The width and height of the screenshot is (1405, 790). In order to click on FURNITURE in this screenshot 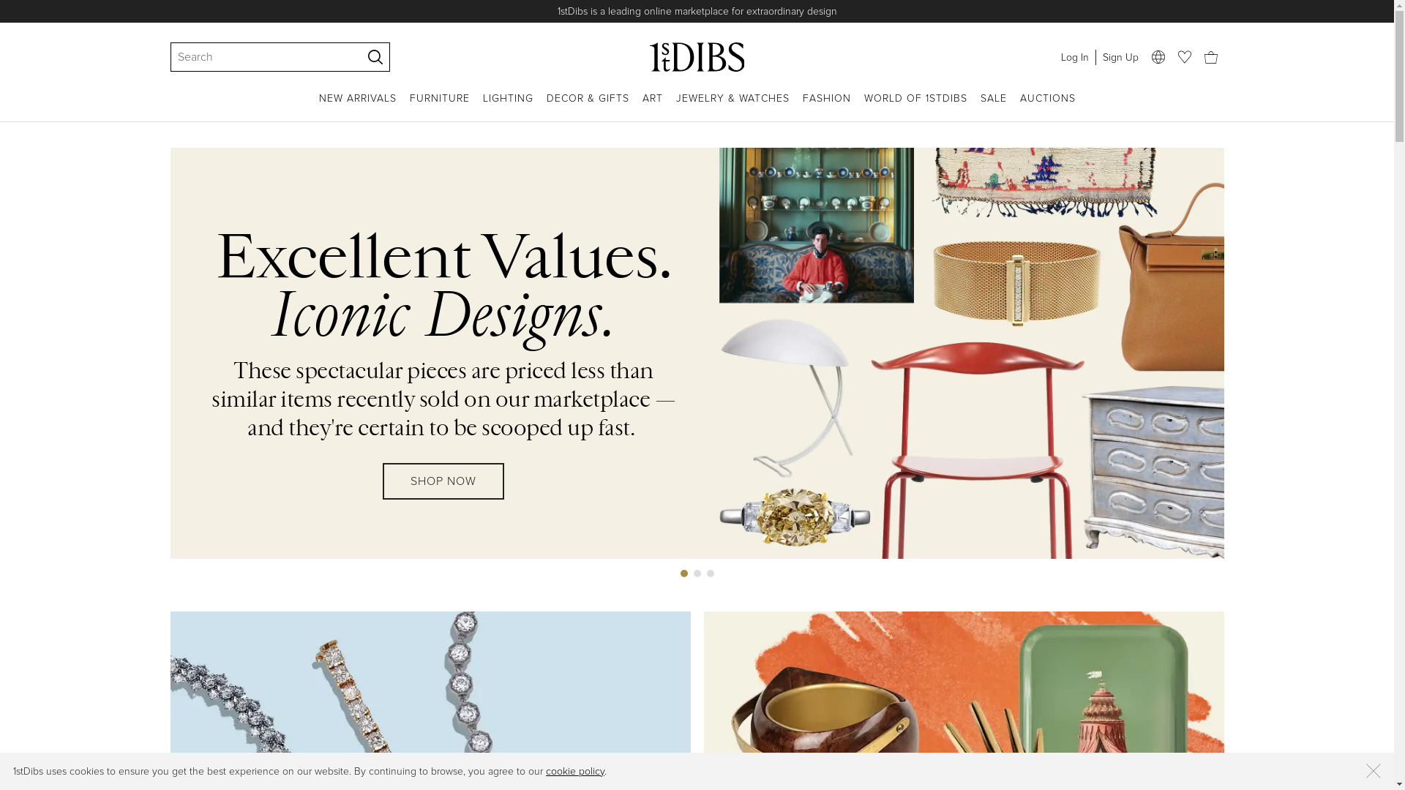, I will do `click(440, 107)`.